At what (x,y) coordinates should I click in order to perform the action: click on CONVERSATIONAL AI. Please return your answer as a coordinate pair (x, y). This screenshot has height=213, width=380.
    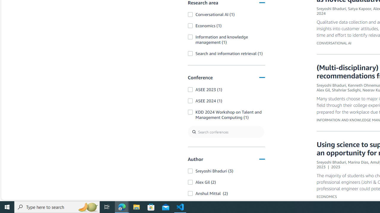
    Looking at the image, I should click on (334, 43).